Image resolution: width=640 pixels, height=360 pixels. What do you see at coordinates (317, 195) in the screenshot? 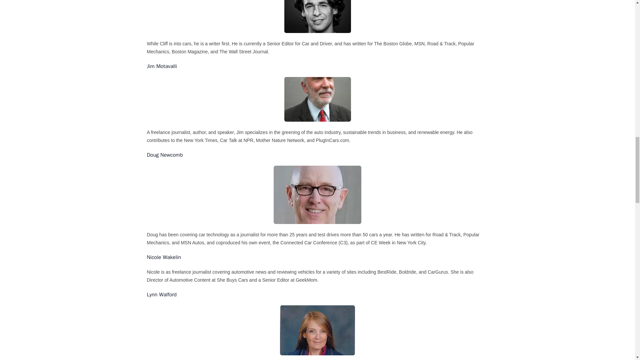
I see `doug-newcomb.jpg` at bounding box center [317, 195].